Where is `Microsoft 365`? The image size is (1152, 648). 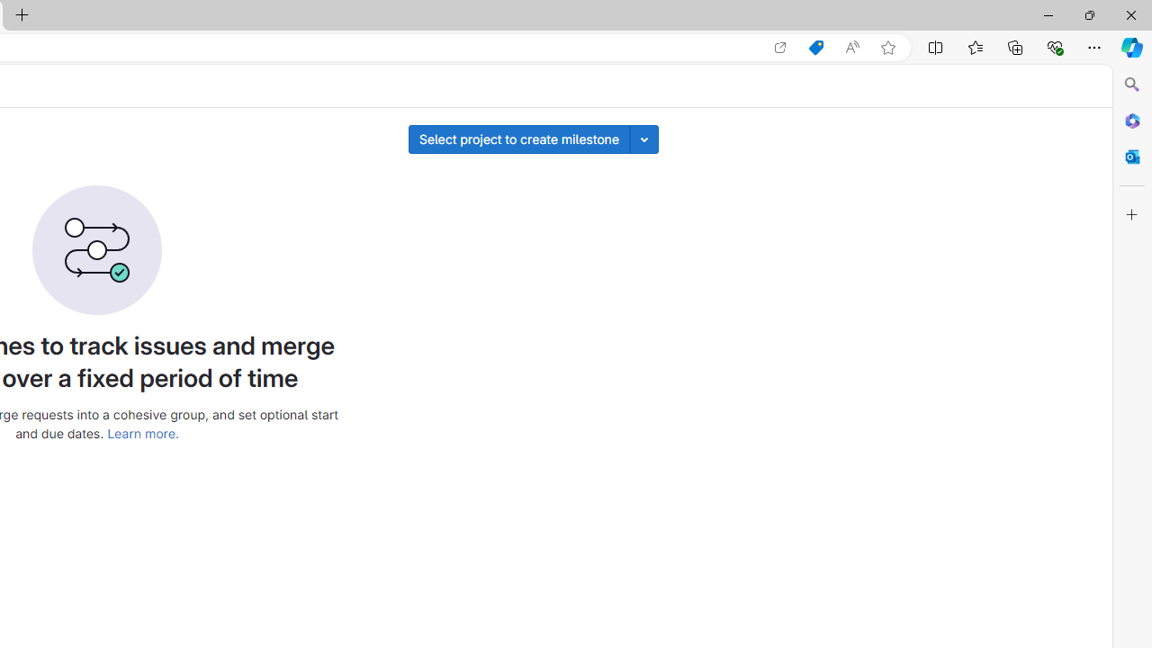
Microsoft 365 is located at coordinates (1132, 120).